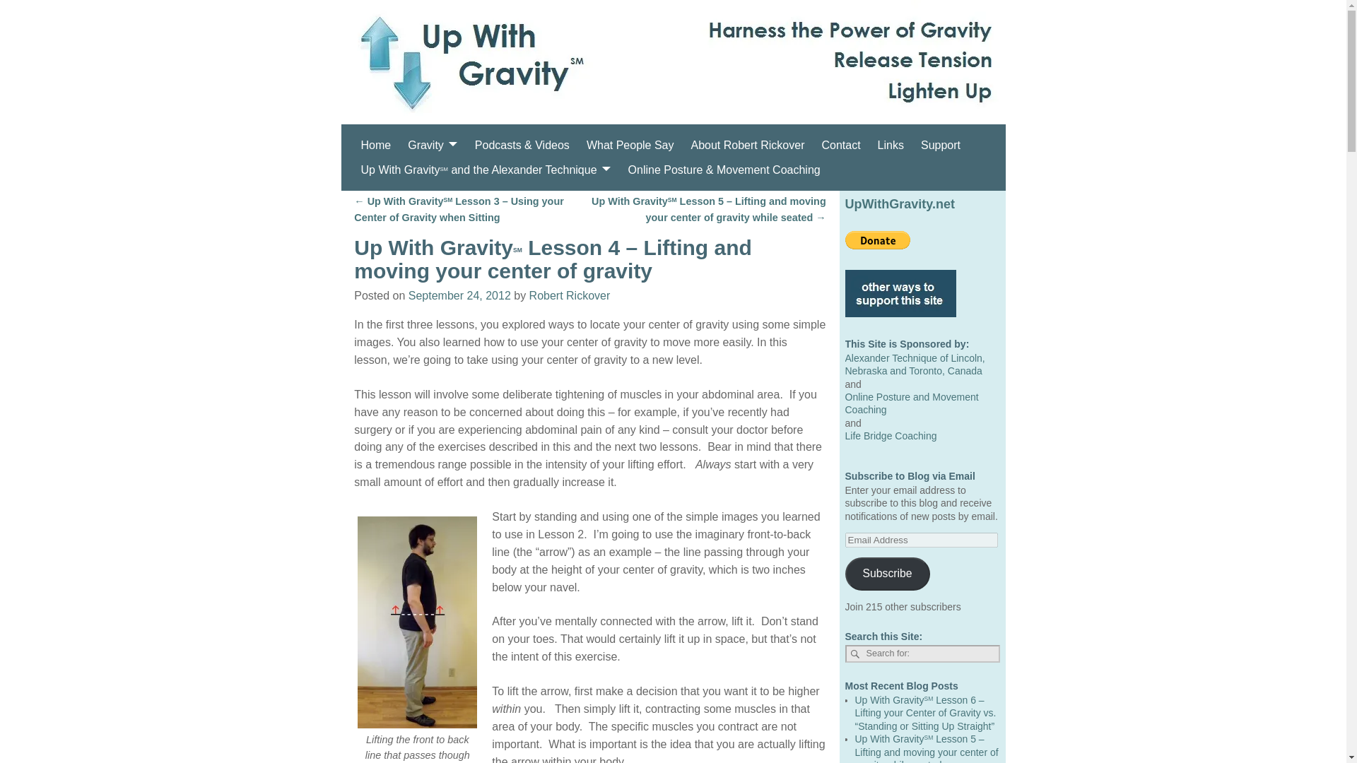 The height and width of the screenshot is (763, 1357). I want to click on Gravity, so click(433, 144).